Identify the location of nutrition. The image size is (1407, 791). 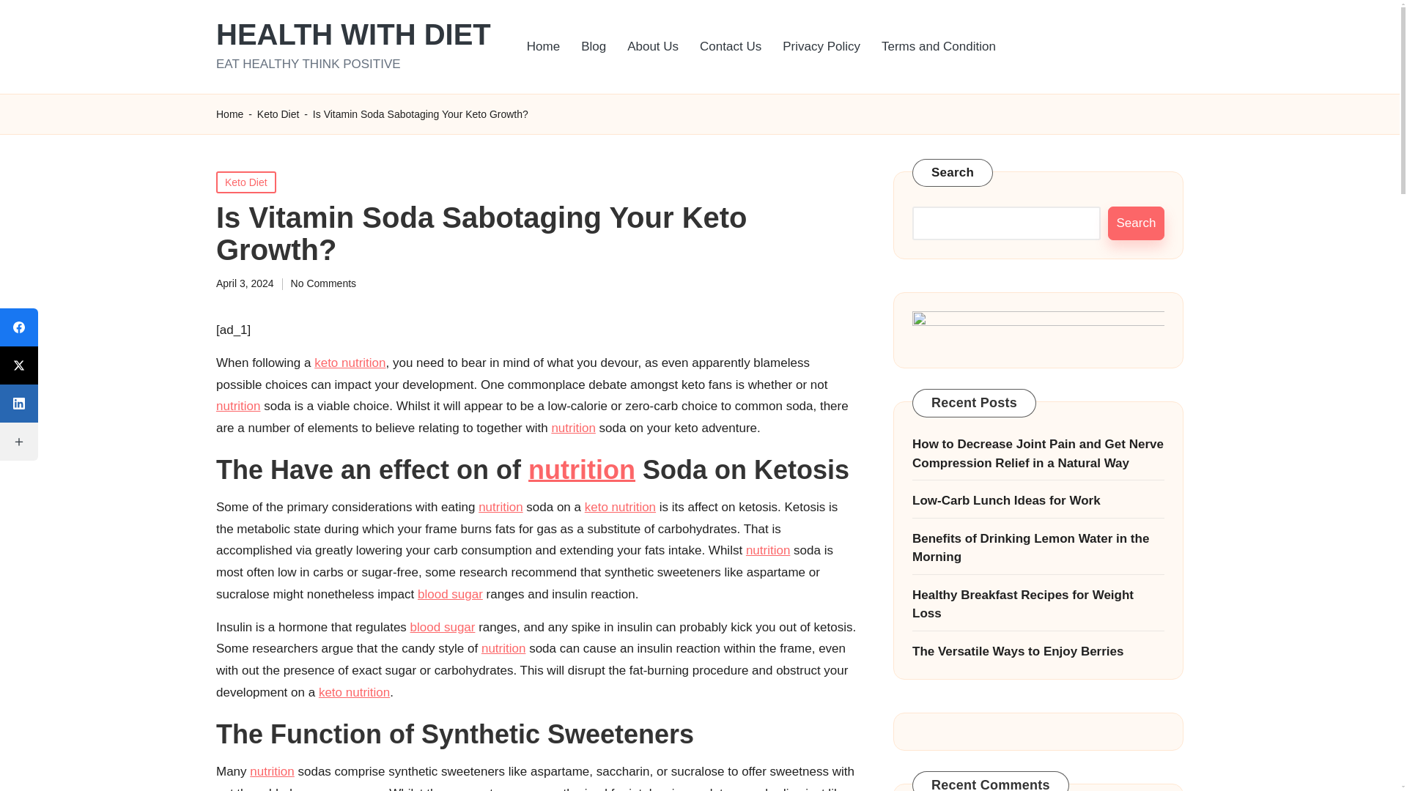
(238, 406).